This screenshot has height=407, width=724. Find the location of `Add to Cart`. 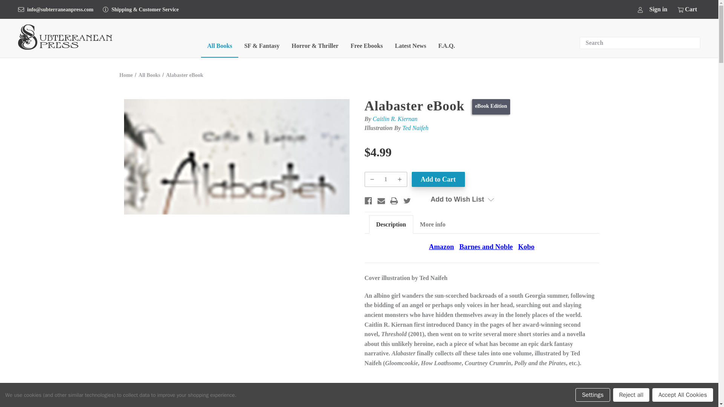

Add to Cart is located at coordinates (438, 179).